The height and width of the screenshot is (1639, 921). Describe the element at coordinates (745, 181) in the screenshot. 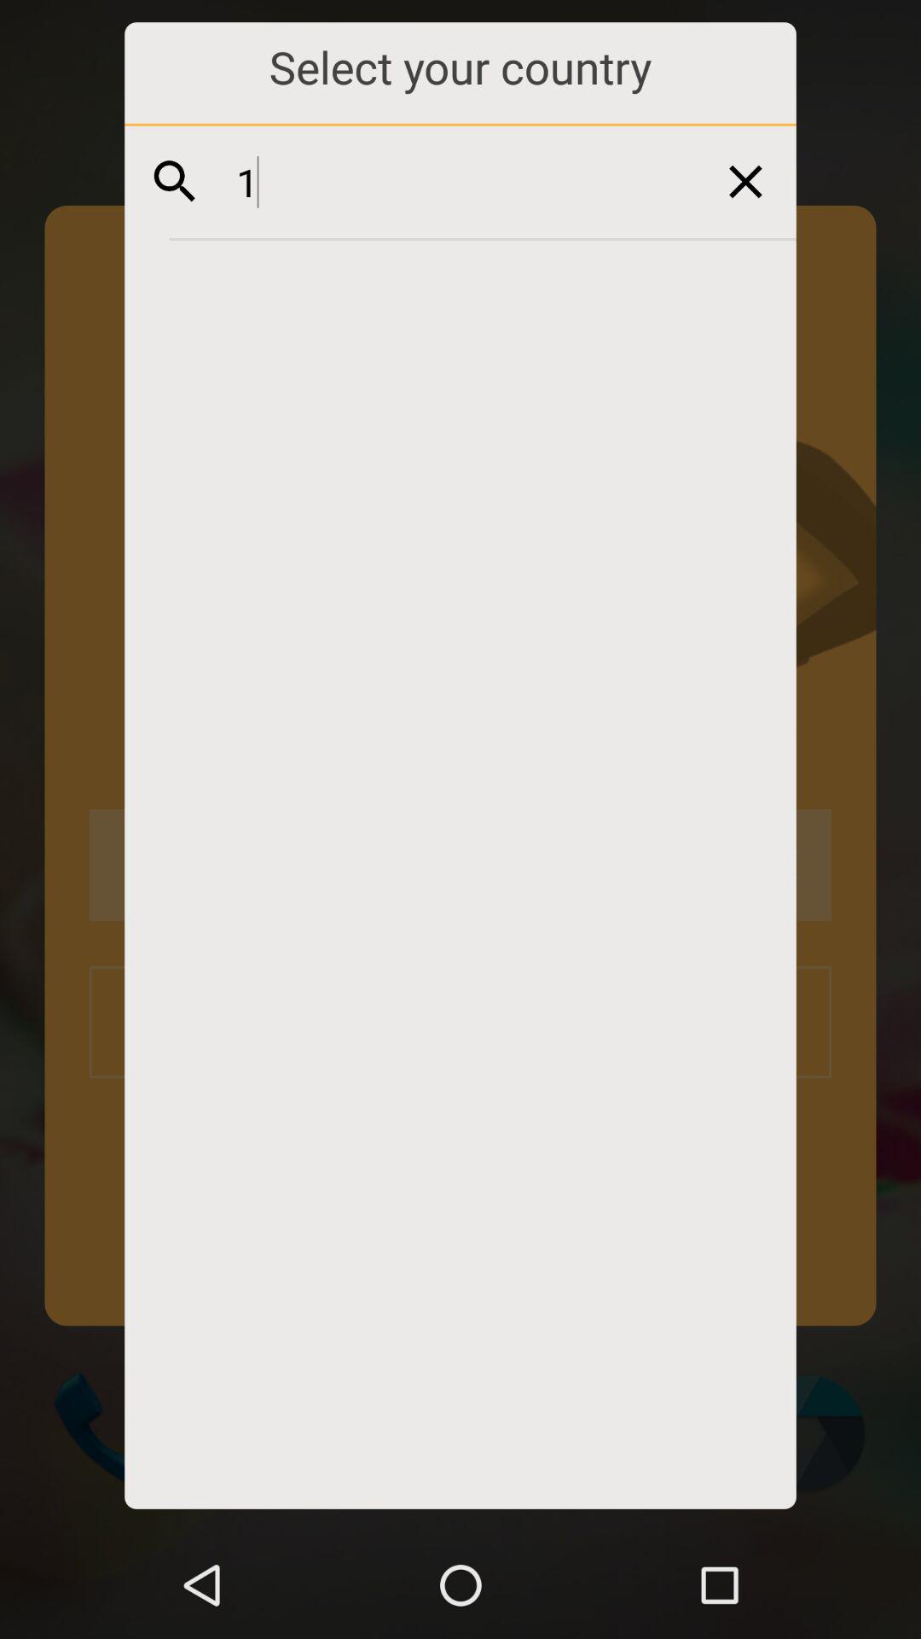

I see `clear input` at that location.